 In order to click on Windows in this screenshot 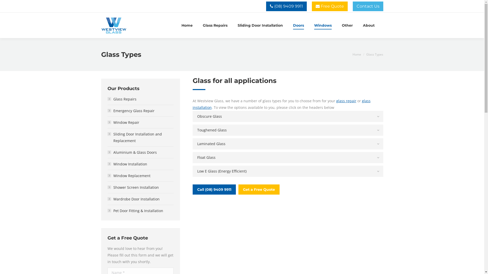, I will do `click(323, 25)`.